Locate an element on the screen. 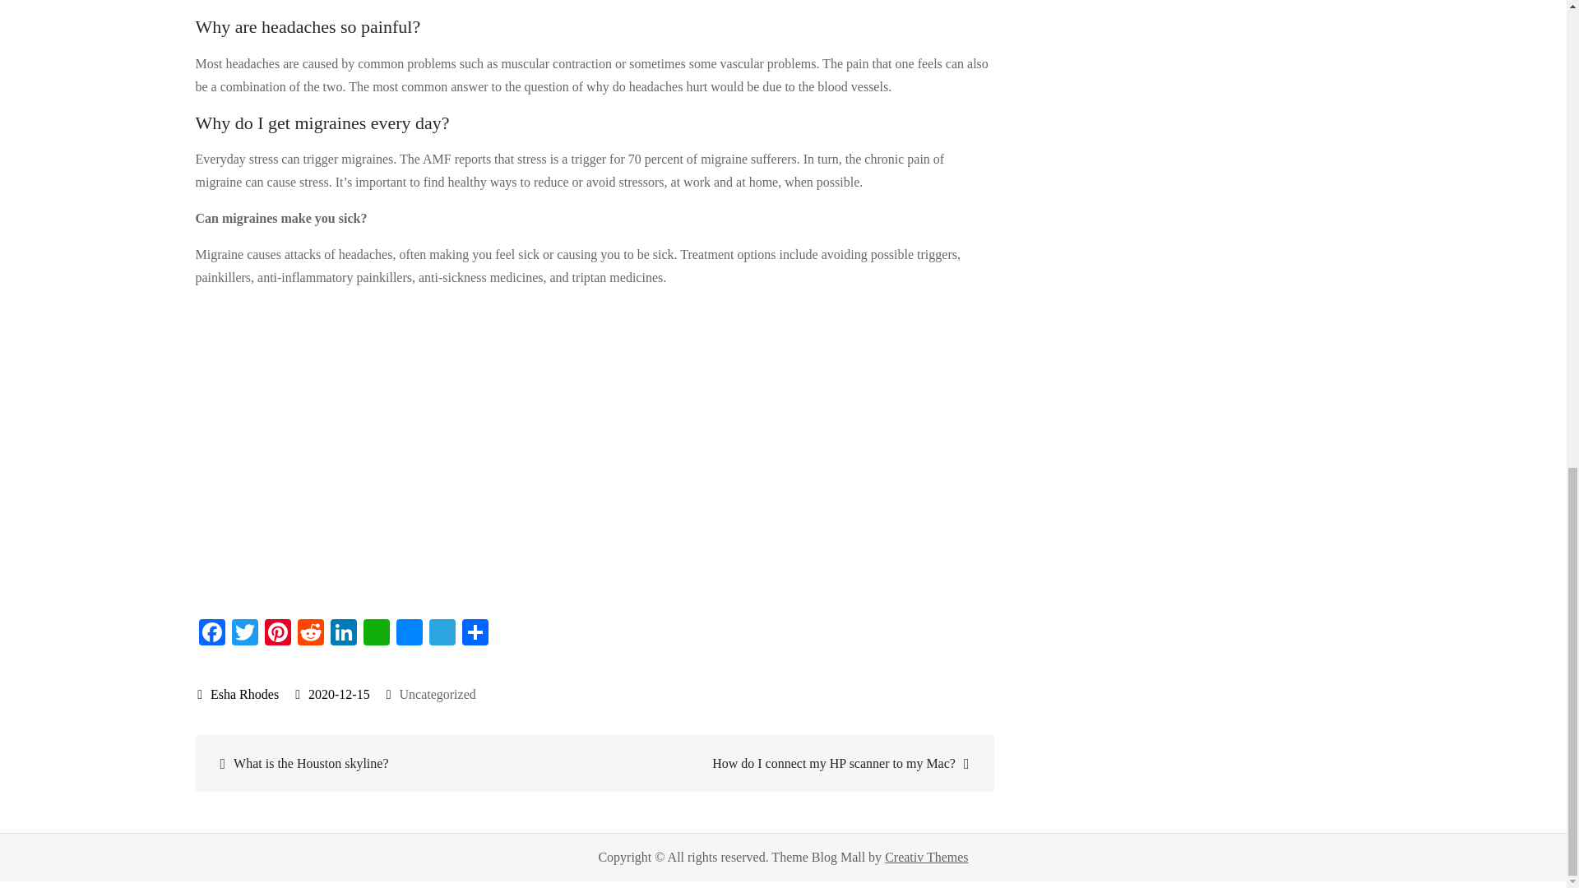 This screenshot has height=888, width=1579. WhatsApp is located at coordinates (377, 633).